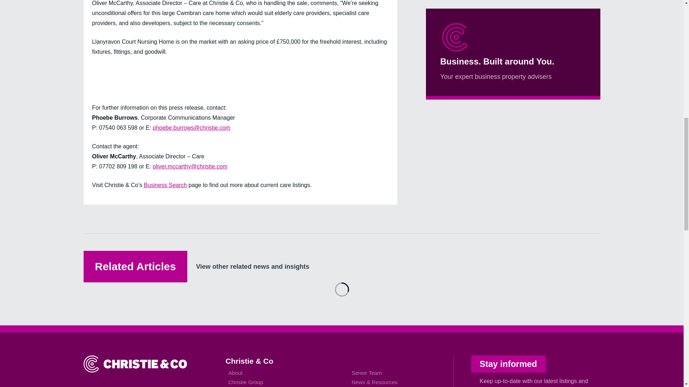 The width and height of the screenshot is (689, 387). What do you see at coordinates (165, 185) in the screenshot?
I see `Business Search` at bounding box center [165, 185].